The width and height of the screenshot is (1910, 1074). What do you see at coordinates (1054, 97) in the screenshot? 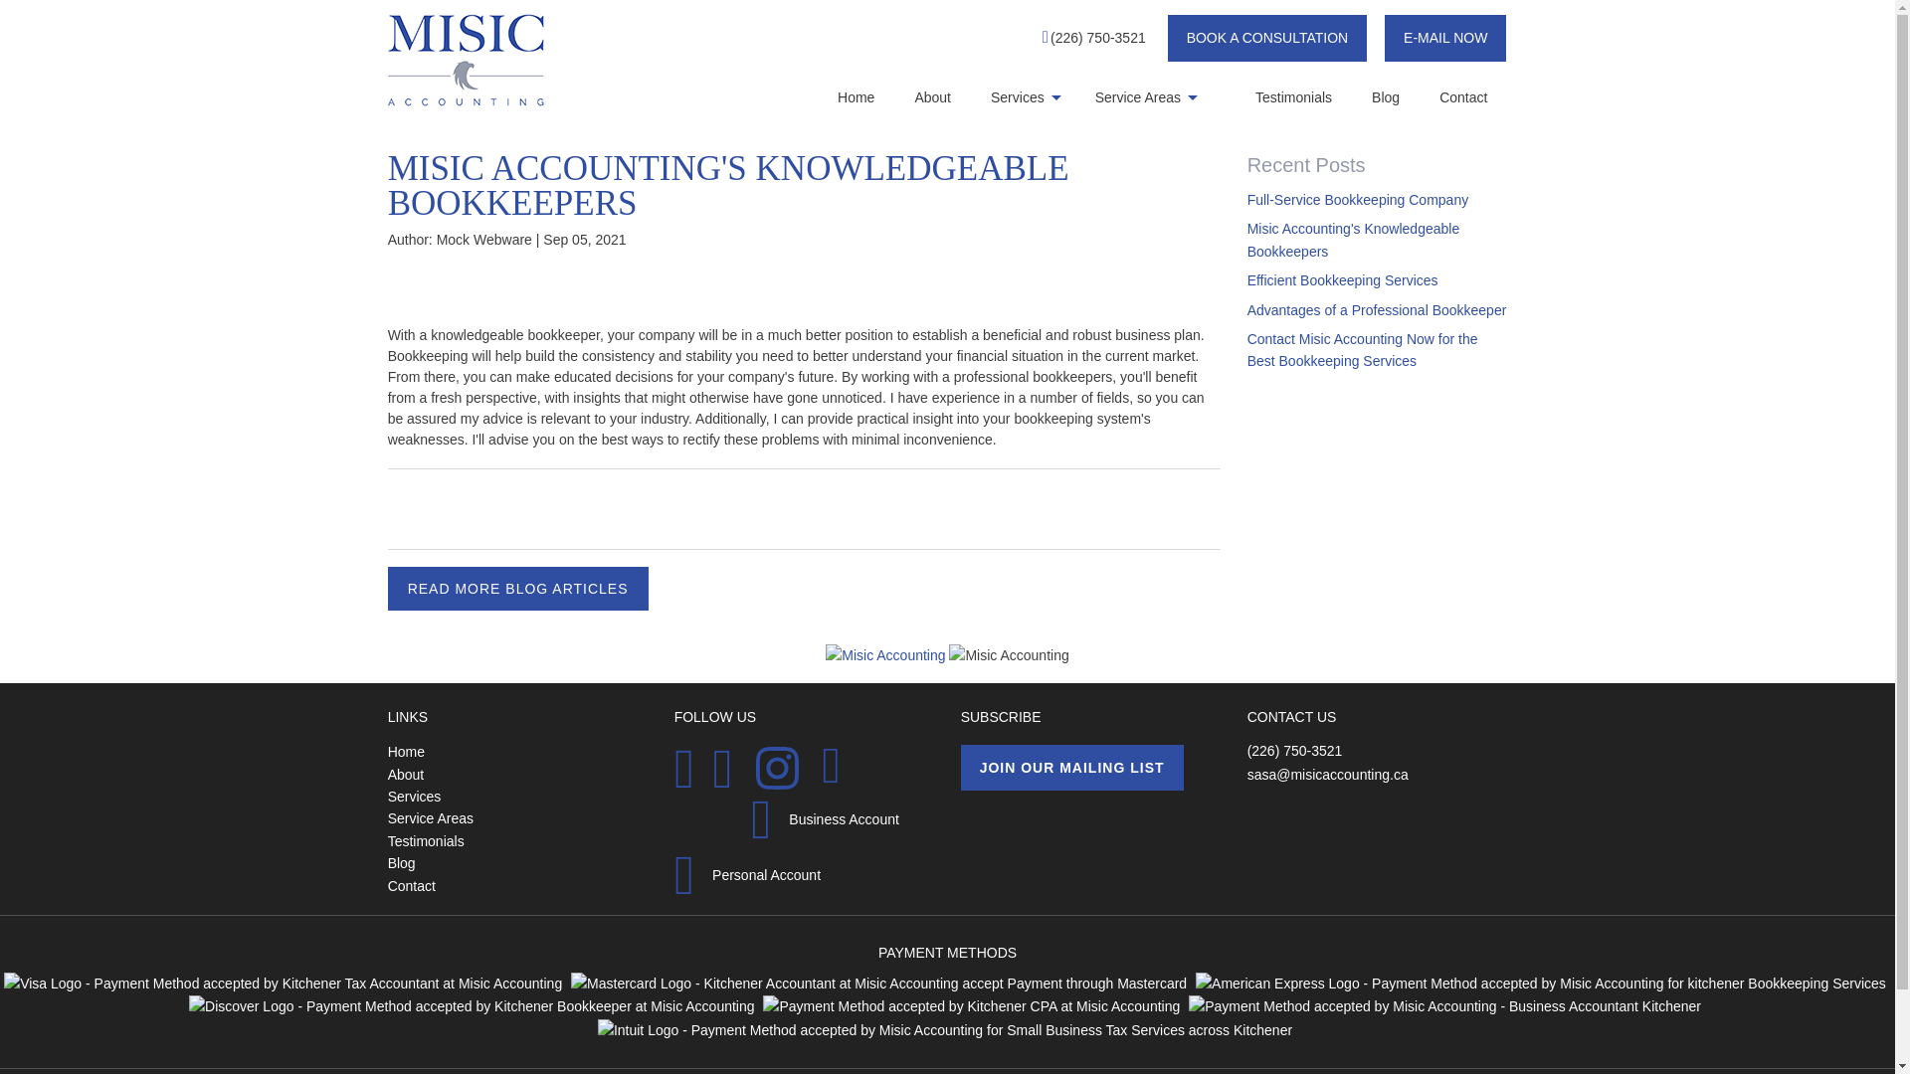
I see `Services` at bounding box center [1054, 97].